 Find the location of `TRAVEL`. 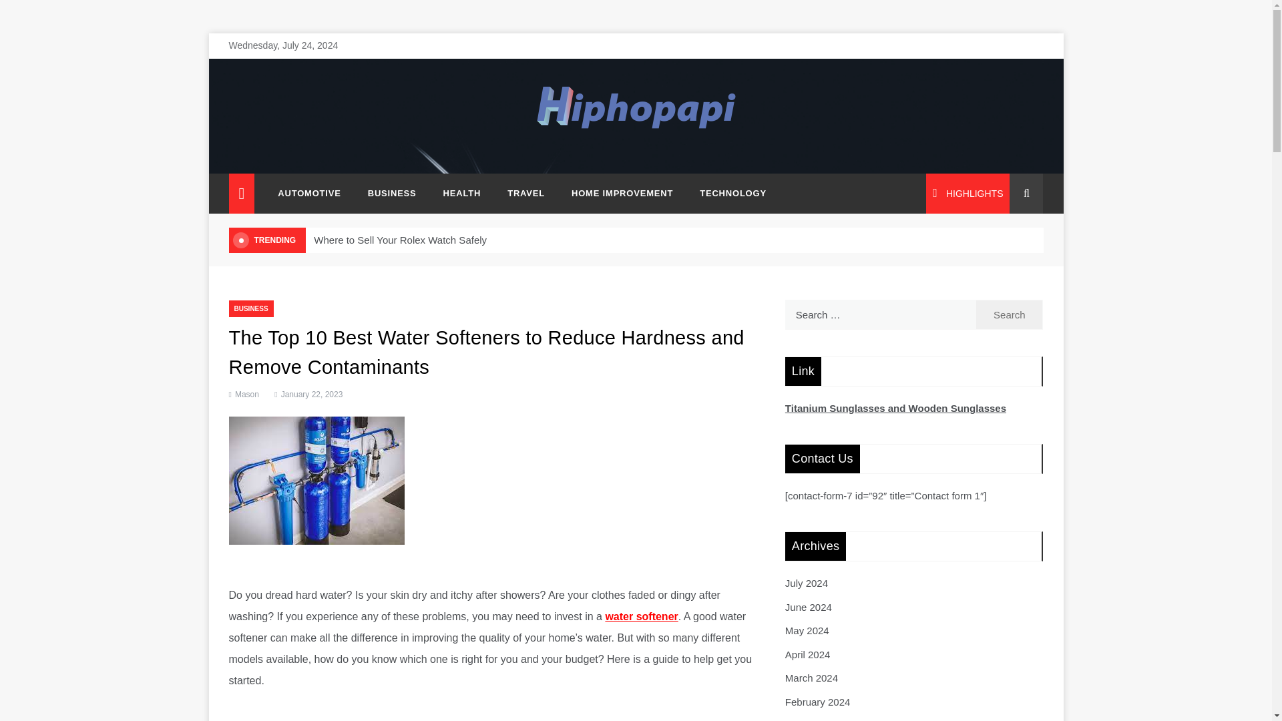

TRAVEL is located at coordinates (525, 194).